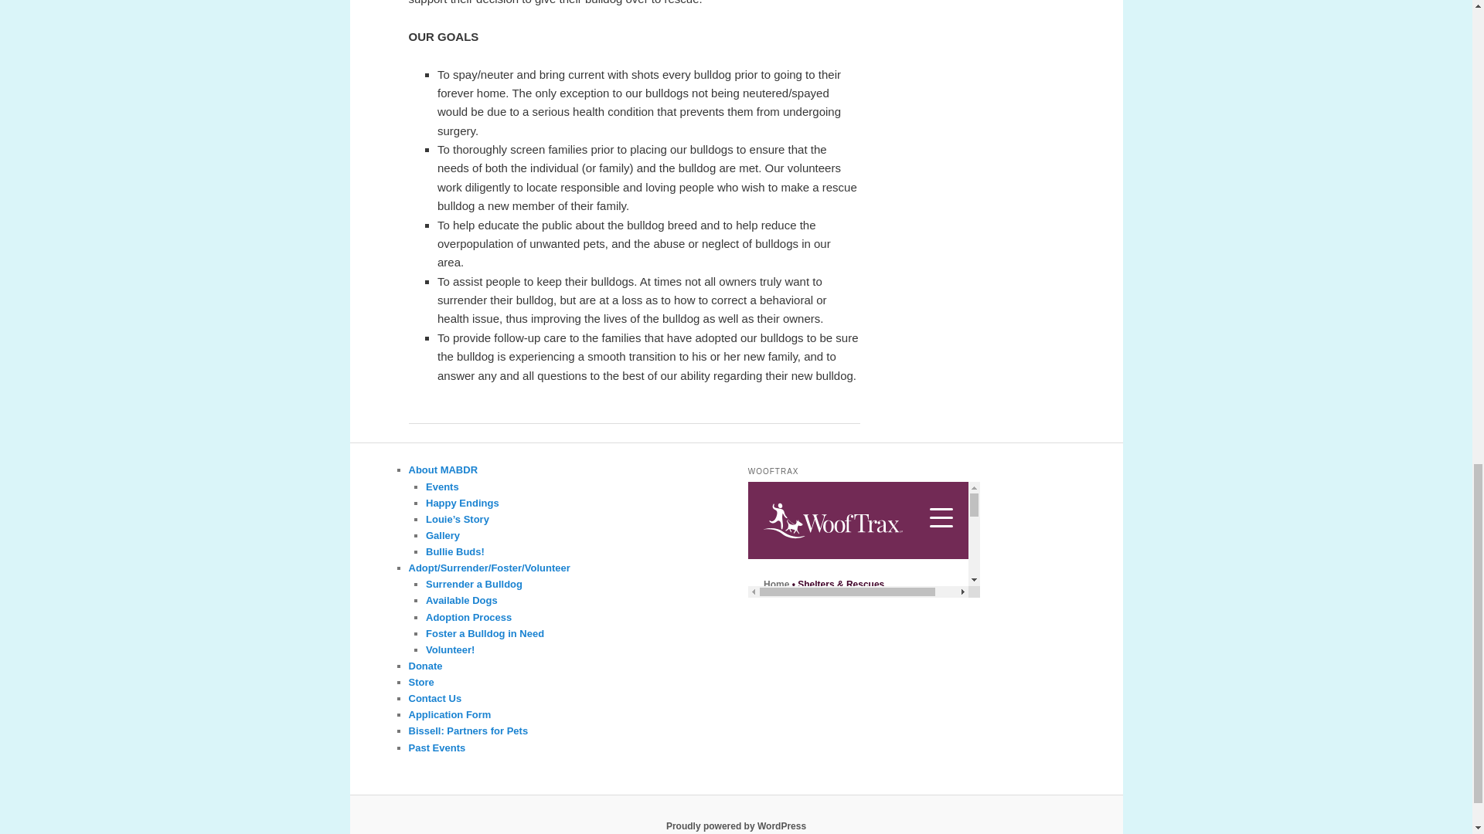 This screenshot has height=834, width=1484. Describe the element at coordinates (485, 633) in the screenshot. I see `Foster a Bulldog in Need` at that location.